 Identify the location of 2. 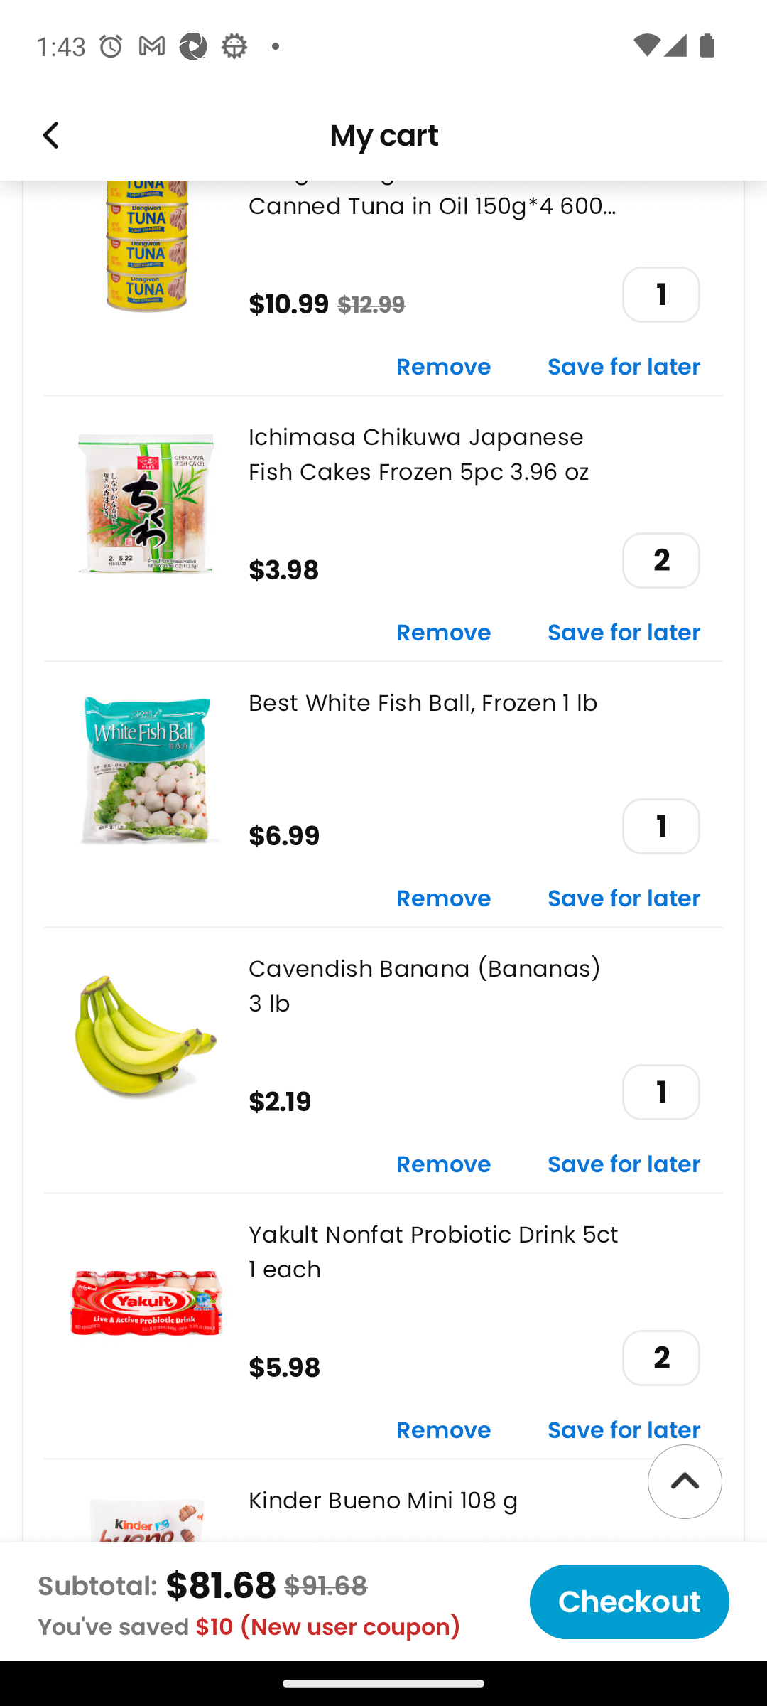
(660, 560).